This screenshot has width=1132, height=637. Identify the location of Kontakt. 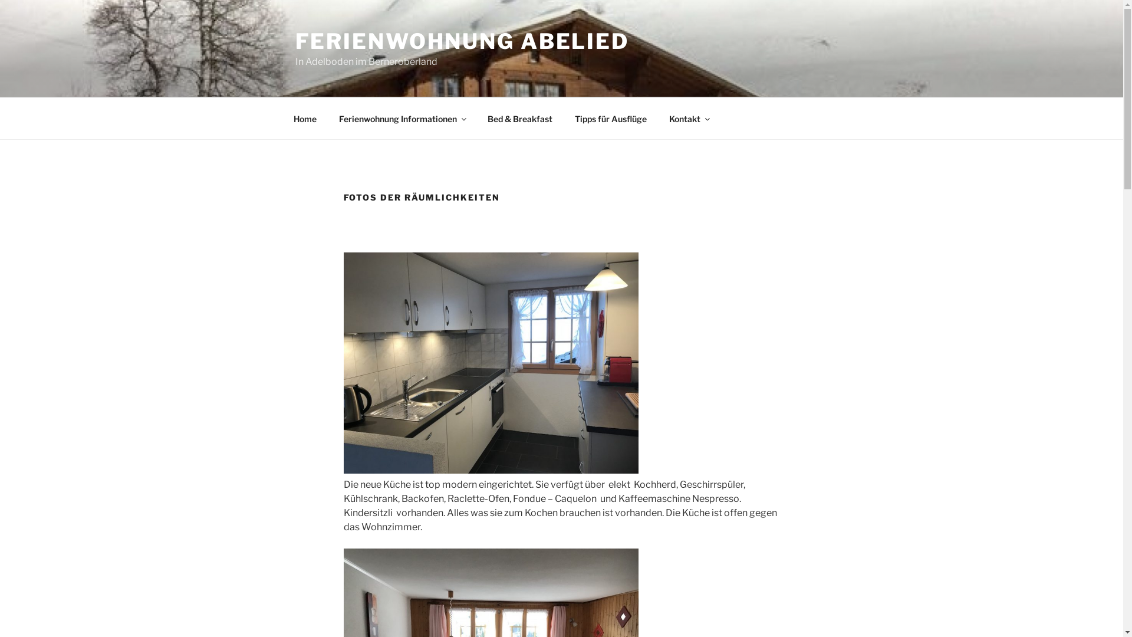
(689, 118).